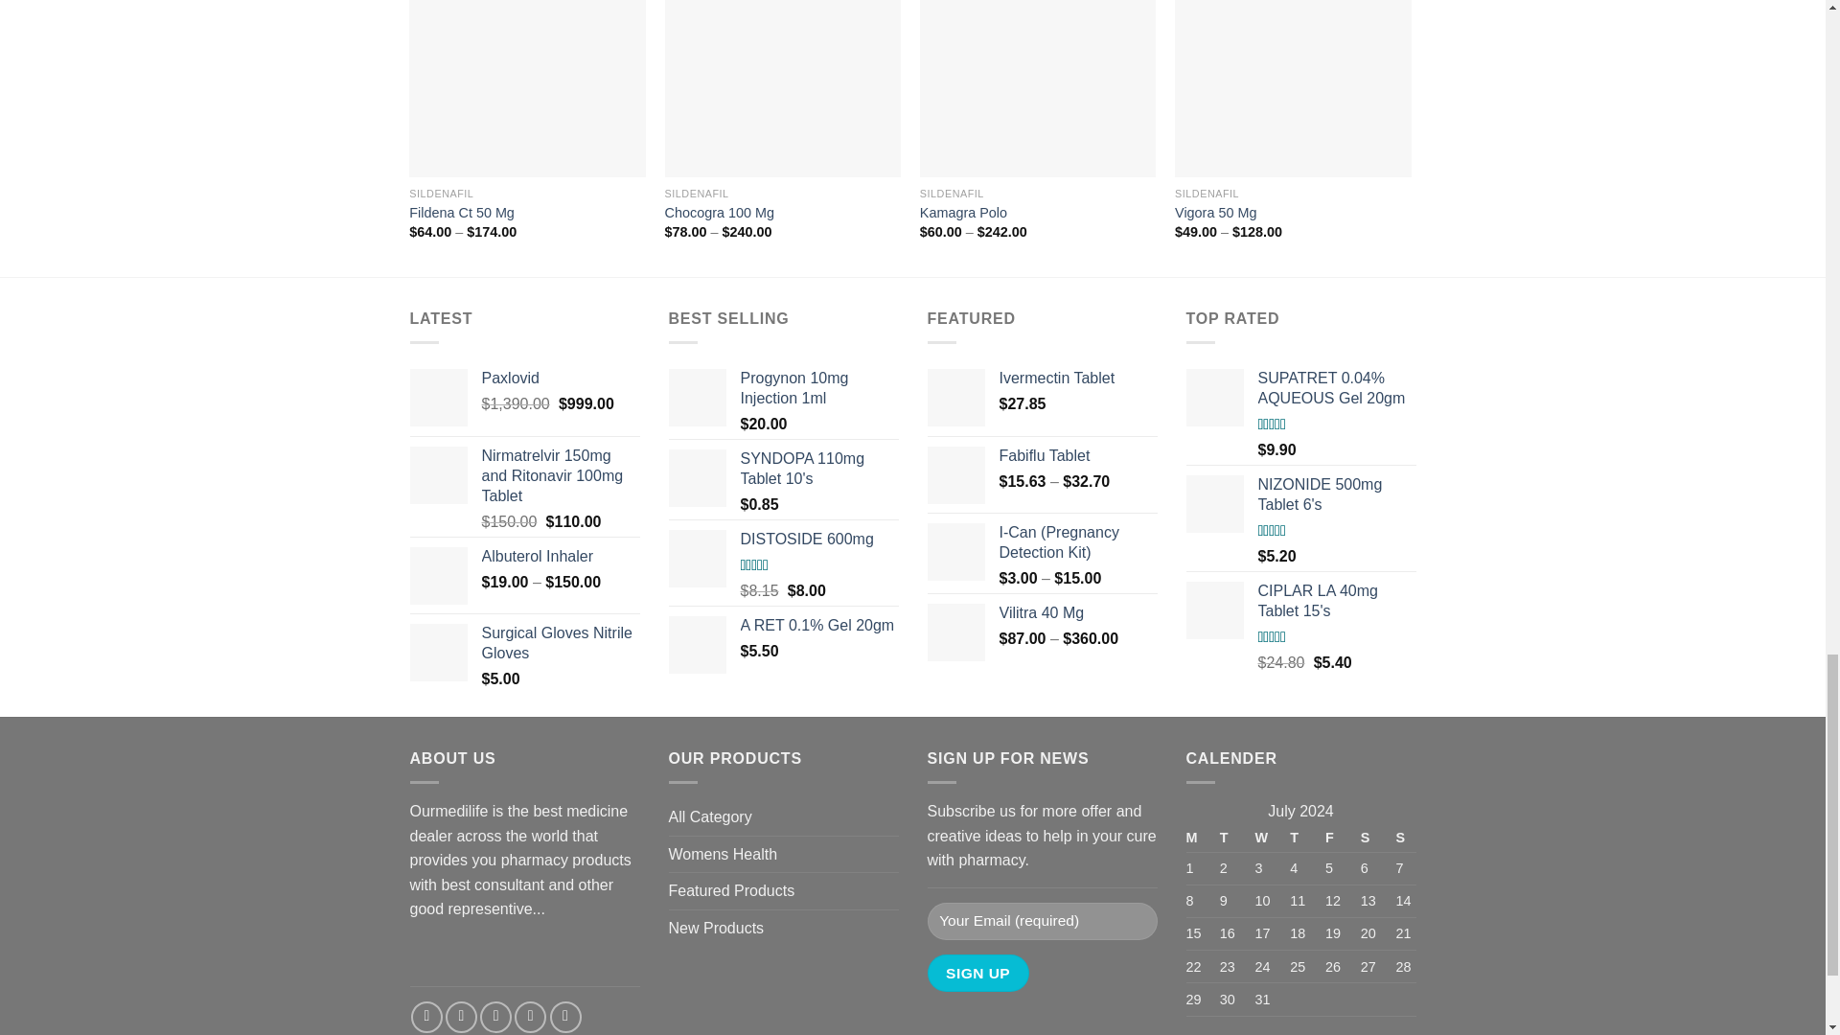 The width and height of the screenshot is (1840, 1035). Describe the element at coordinates (977, 972) in the screenshot. I see `Sign Up` at that location.